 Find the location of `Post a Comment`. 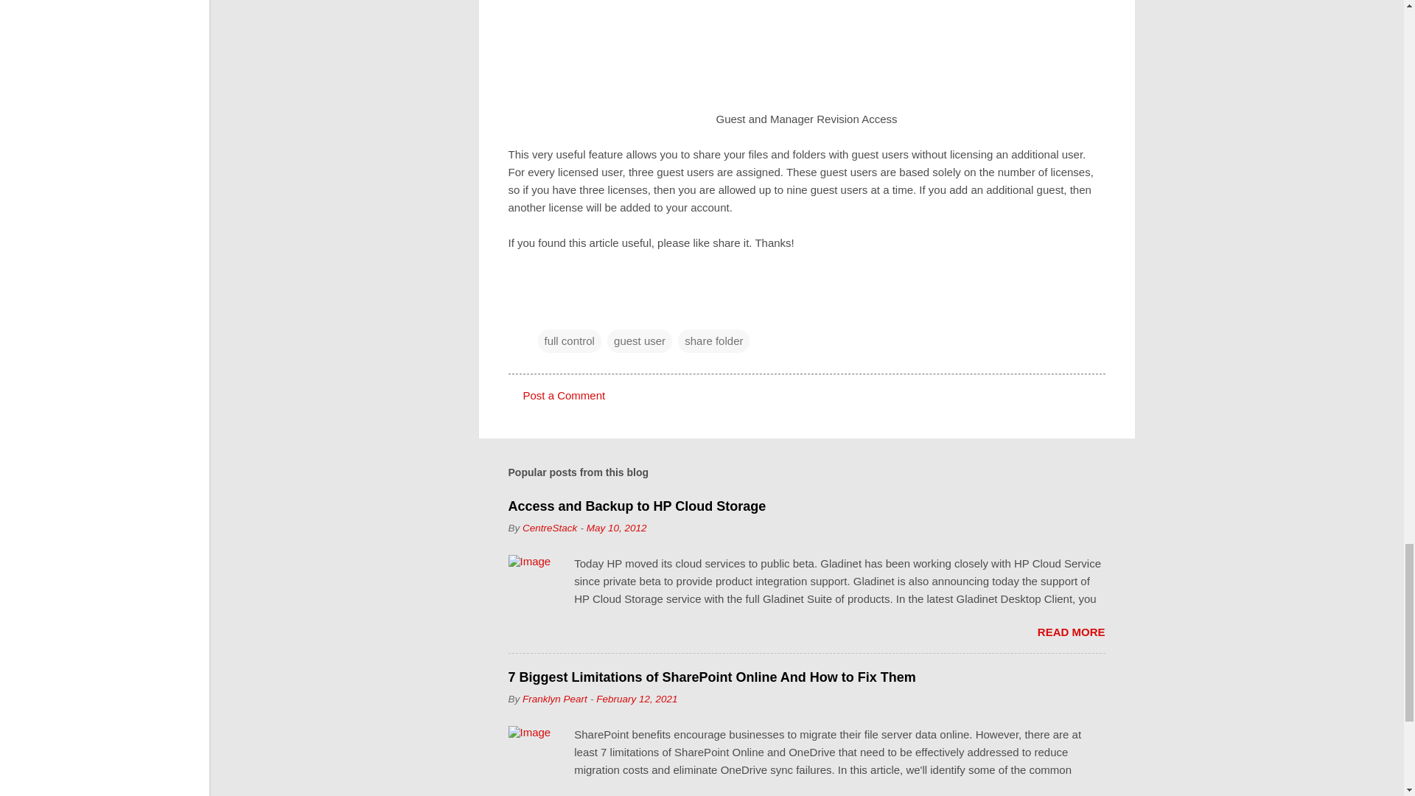

Post a Comment is located at coordinates (565, 395).